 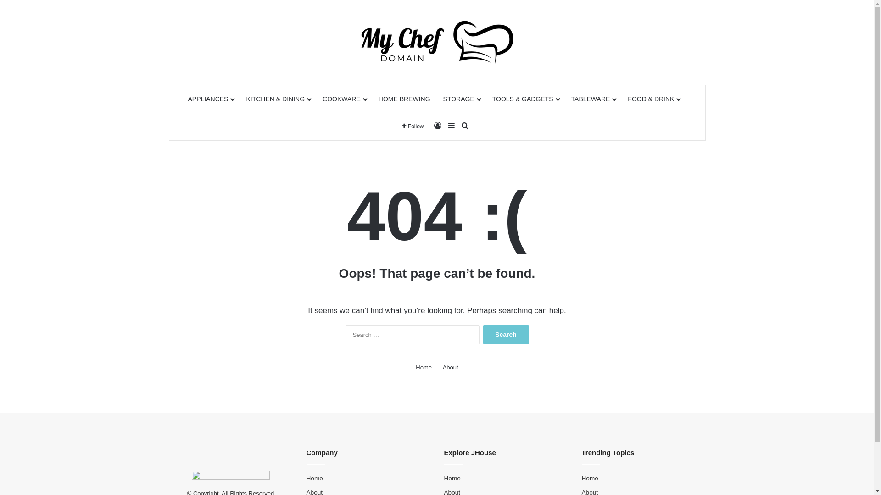 What do you see at coordinates (506, 335) in the screenshot?
I see `Search` at bounding box center [506, 335].